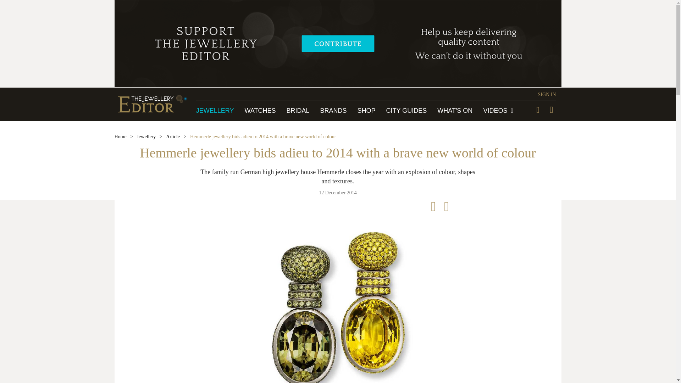 The image size is (681, 383). I want to click on Go to Shop, so click(367, 111).